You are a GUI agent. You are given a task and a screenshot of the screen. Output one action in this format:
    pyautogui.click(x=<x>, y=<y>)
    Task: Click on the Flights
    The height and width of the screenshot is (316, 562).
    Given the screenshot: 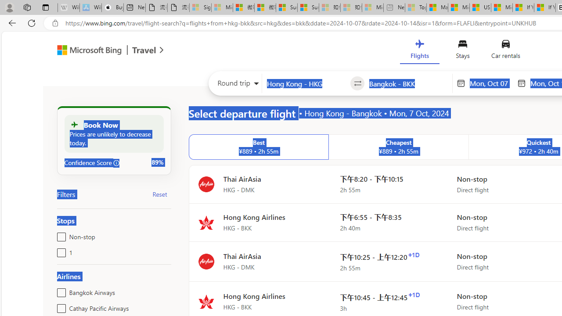 What is the action you would take?
    pyautogui.click(x=419, y=51)
    